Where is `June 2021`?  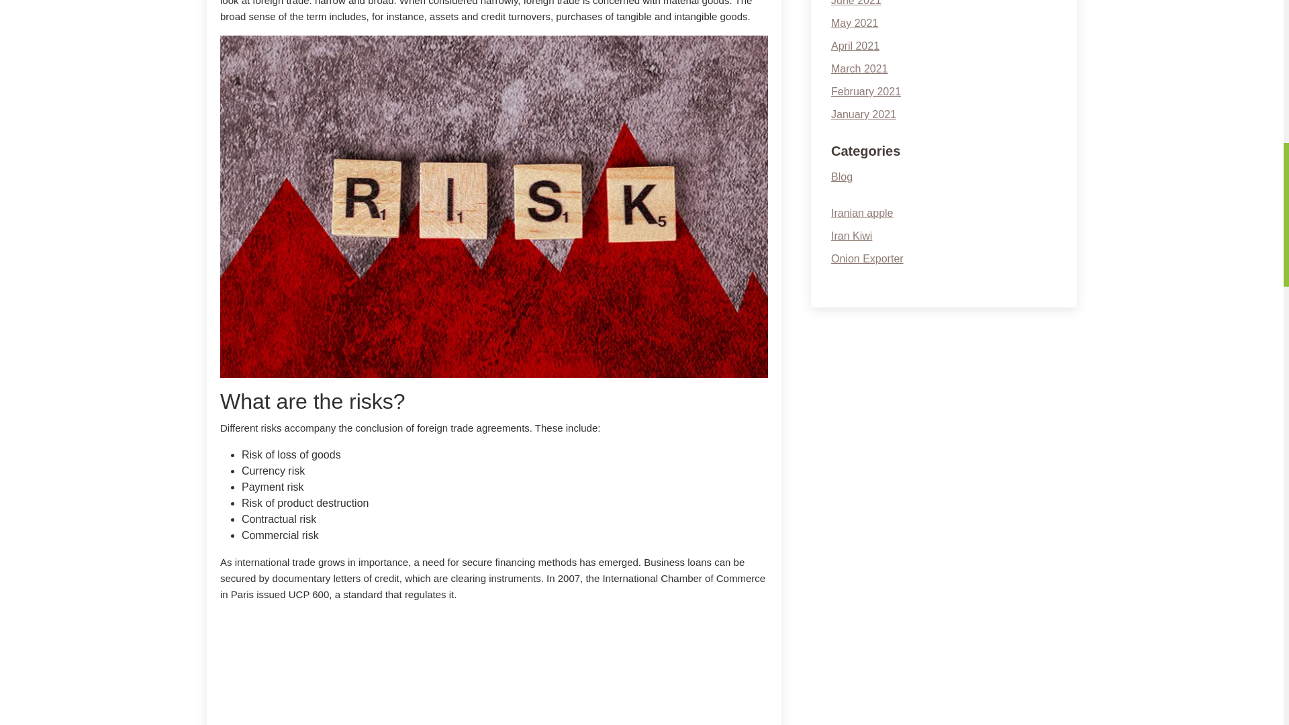 June 2021 is located at coordinates (857, 3).